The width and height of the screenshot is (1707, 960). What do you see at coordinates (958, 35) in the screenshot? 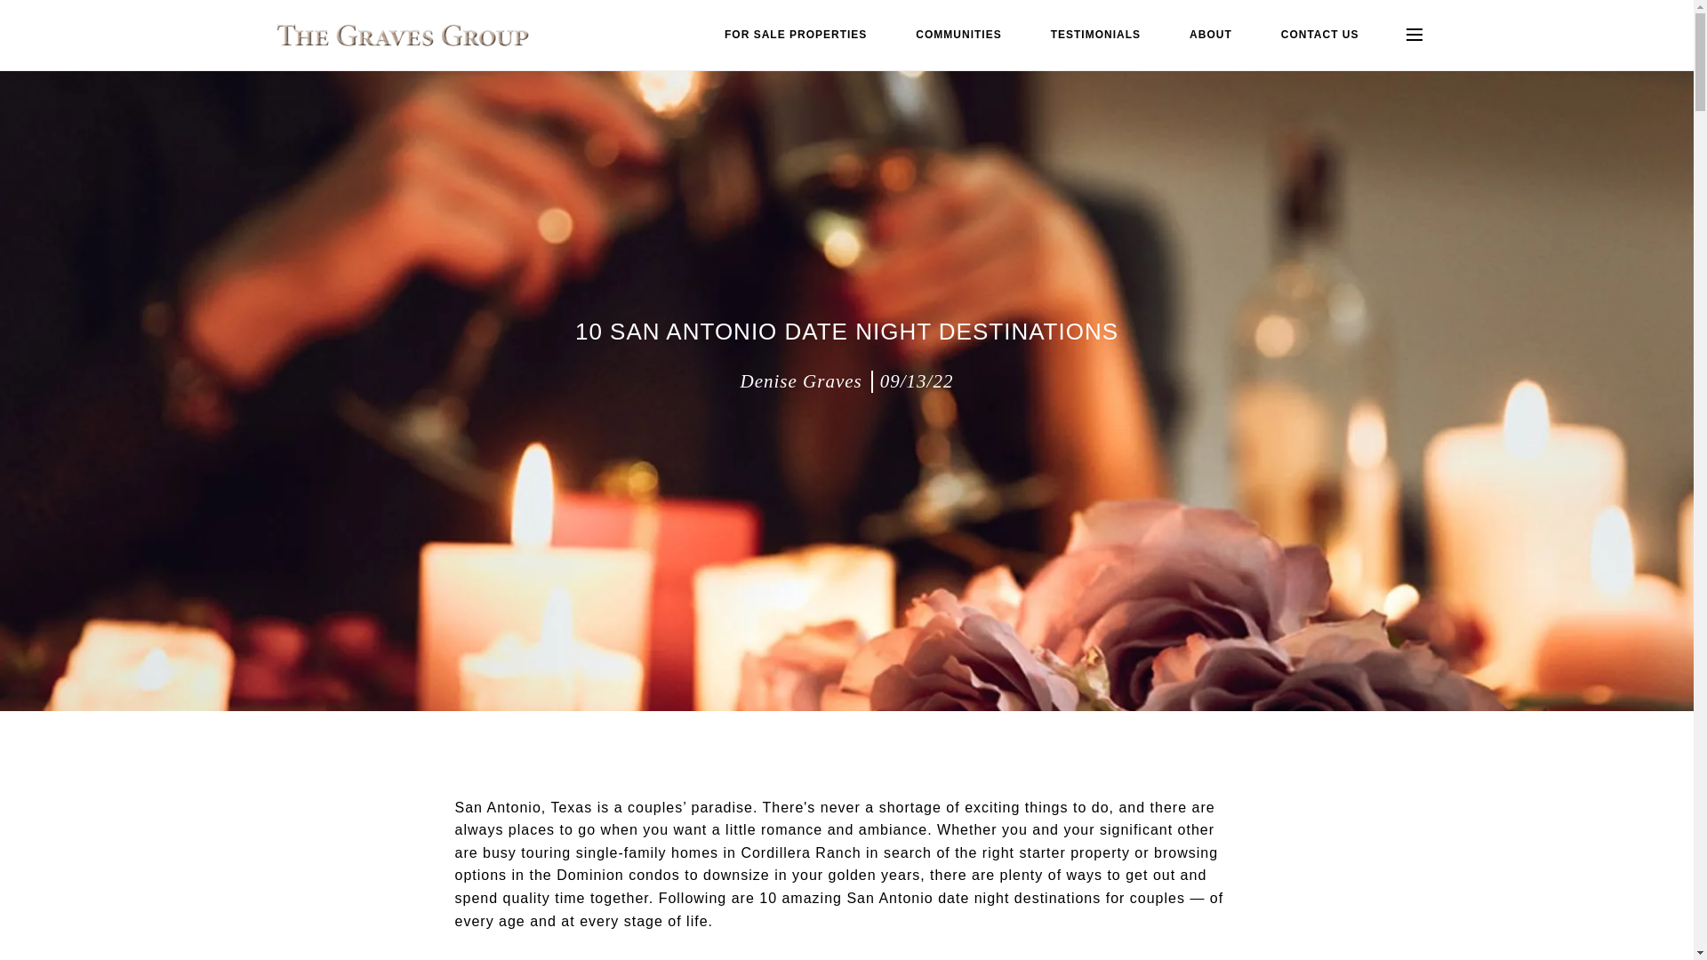
I see `COMMUNITIES` at bounding box center [958, 35].